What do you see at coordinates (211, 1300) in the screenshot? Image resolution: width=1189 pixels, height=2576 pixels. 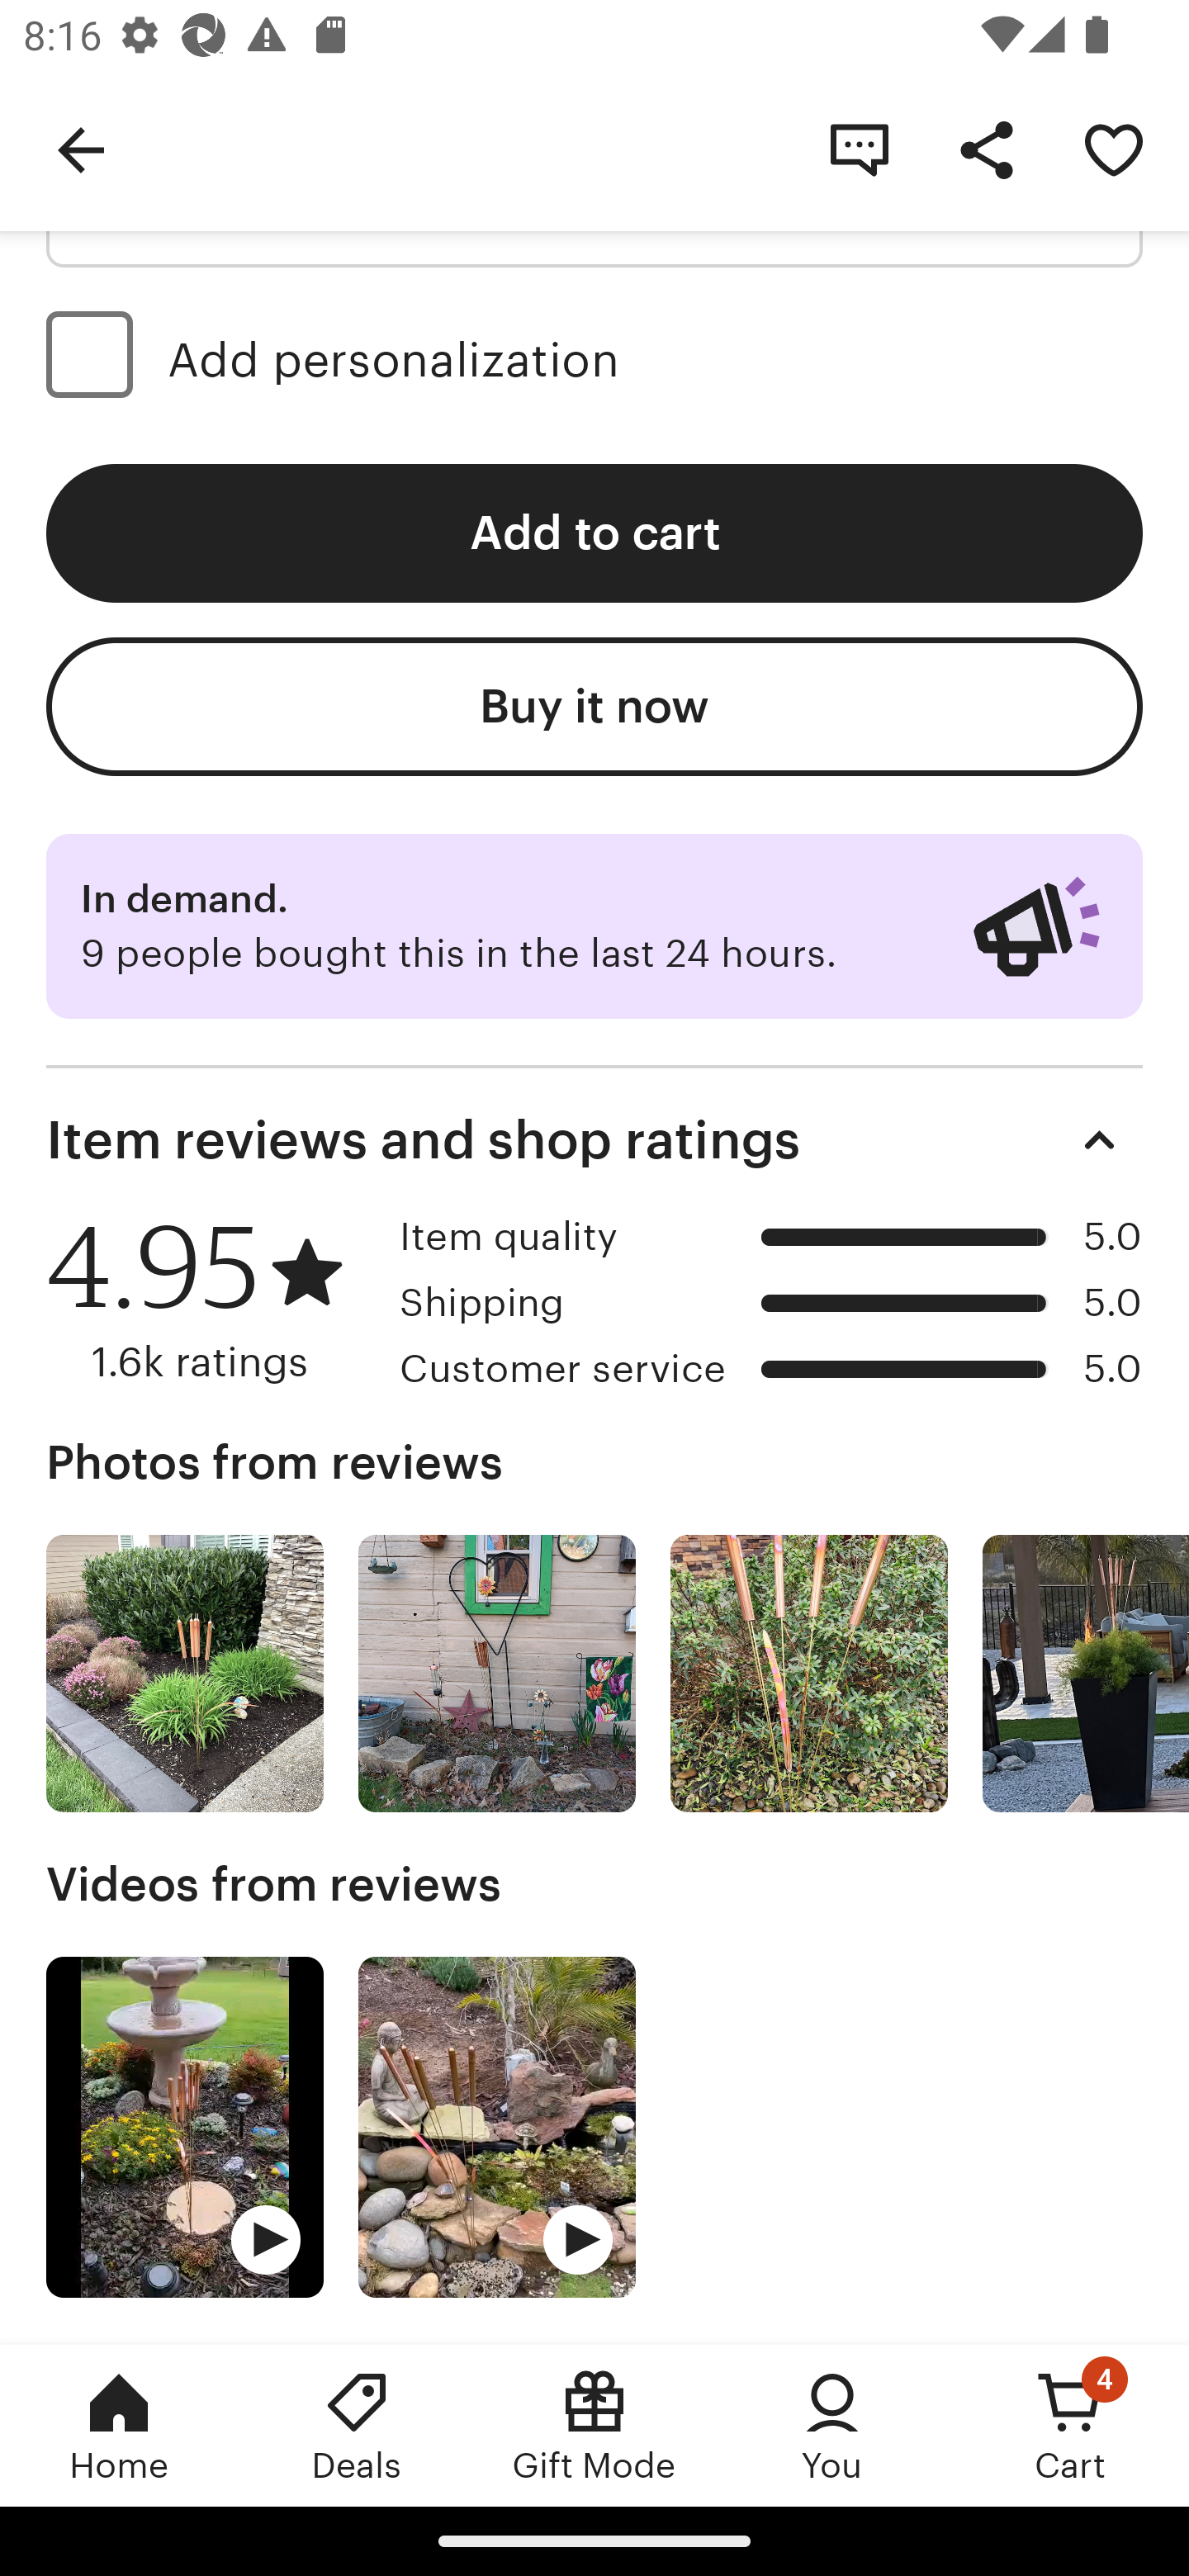 I see `4.95 1.6k ratings` at bounding box center [211, 1300].